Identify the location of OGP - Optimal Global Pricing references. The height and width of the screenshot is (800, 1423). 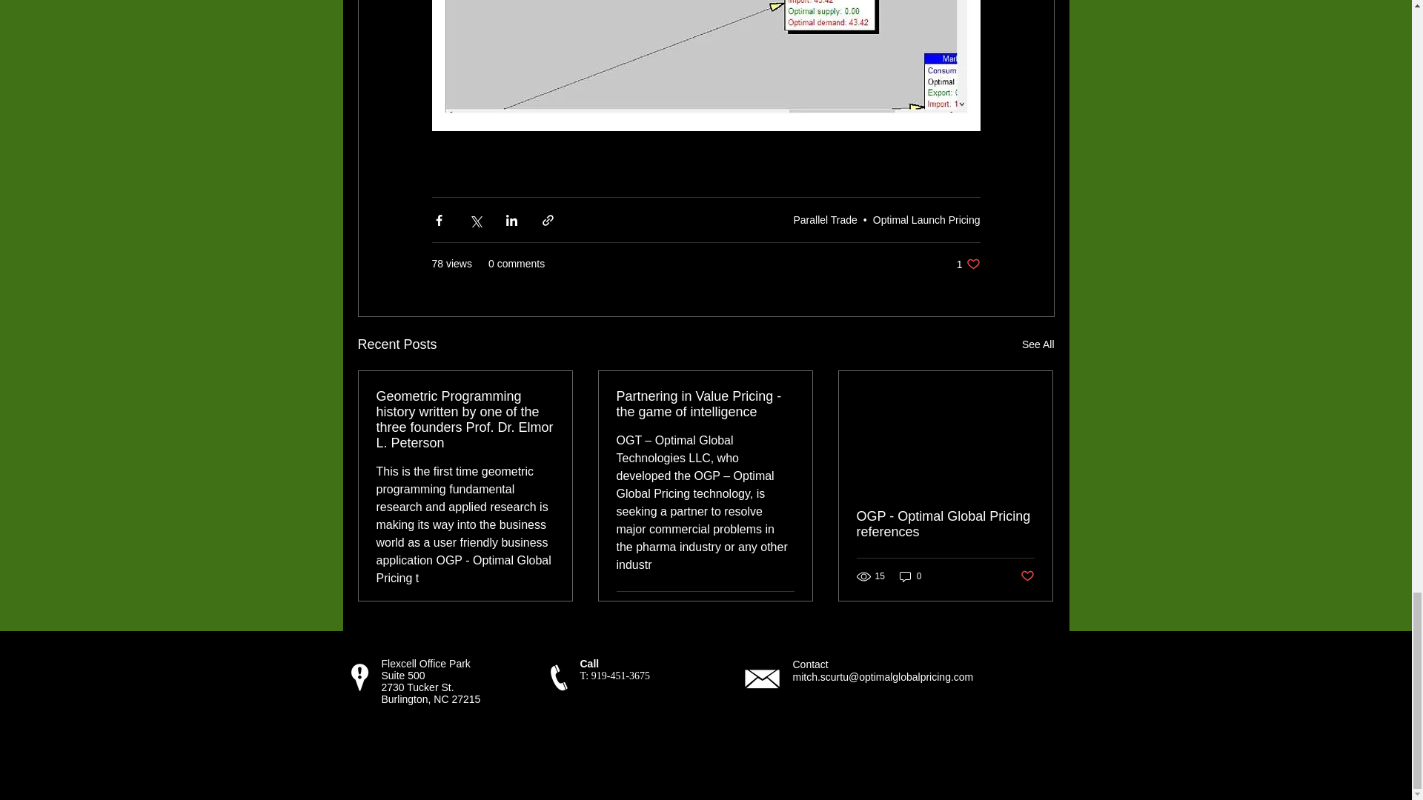
(1027, 576).